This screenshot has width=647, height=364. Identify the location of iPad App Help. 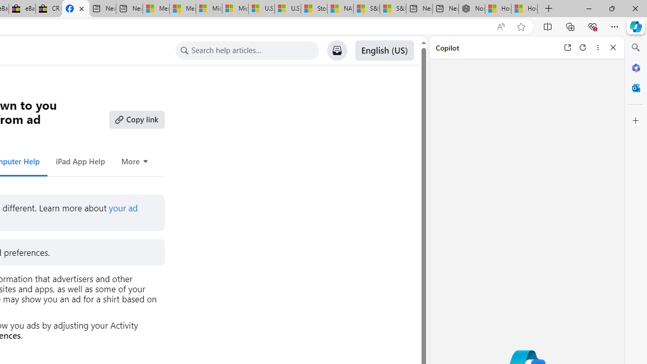
(80, 161).